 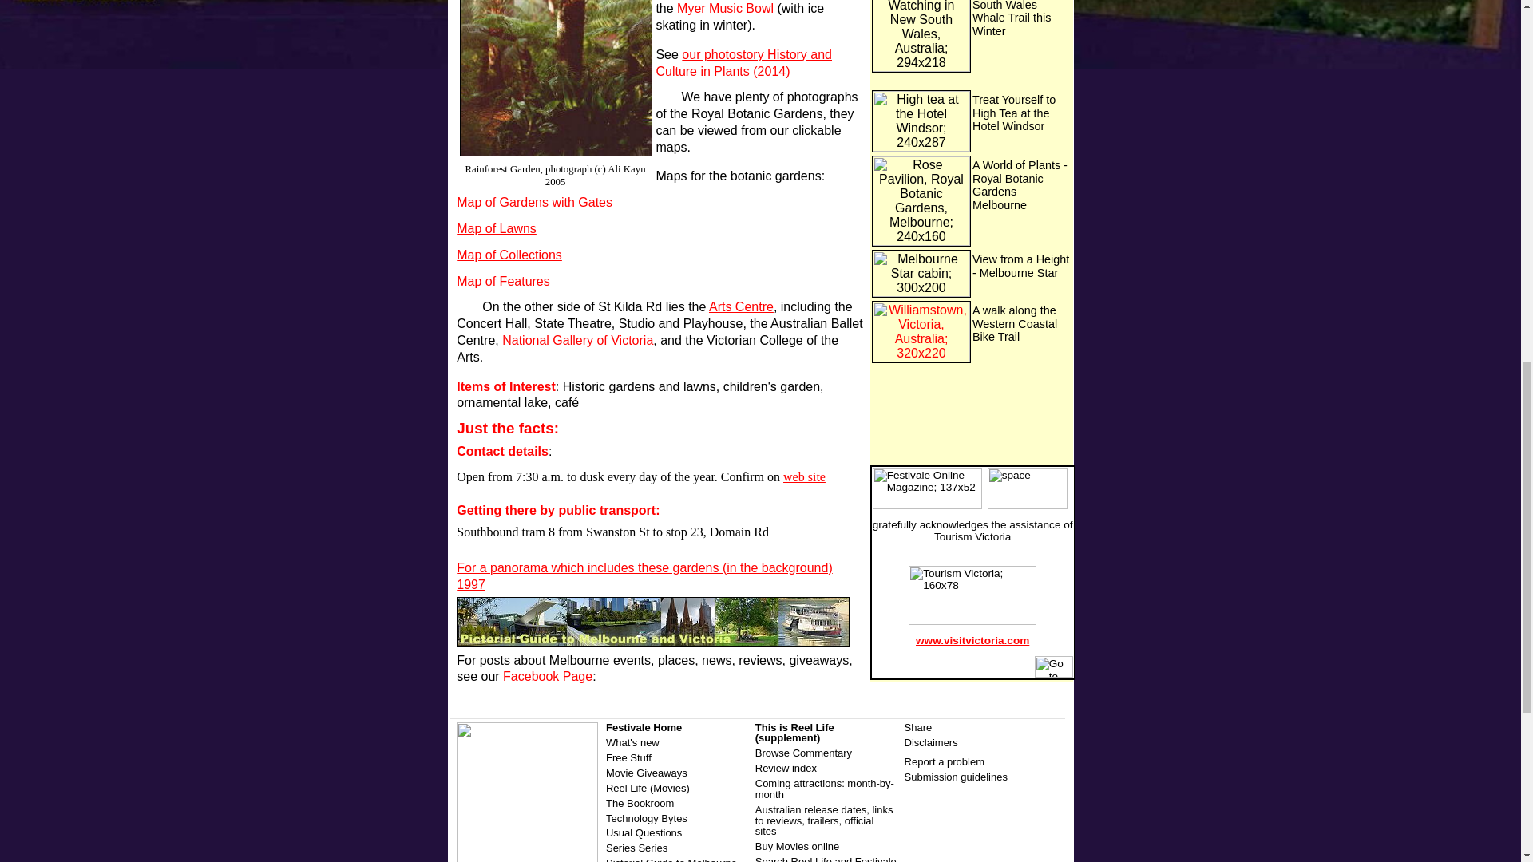 I want to click on Myer Music Bowl, so click(x=725, y=8).